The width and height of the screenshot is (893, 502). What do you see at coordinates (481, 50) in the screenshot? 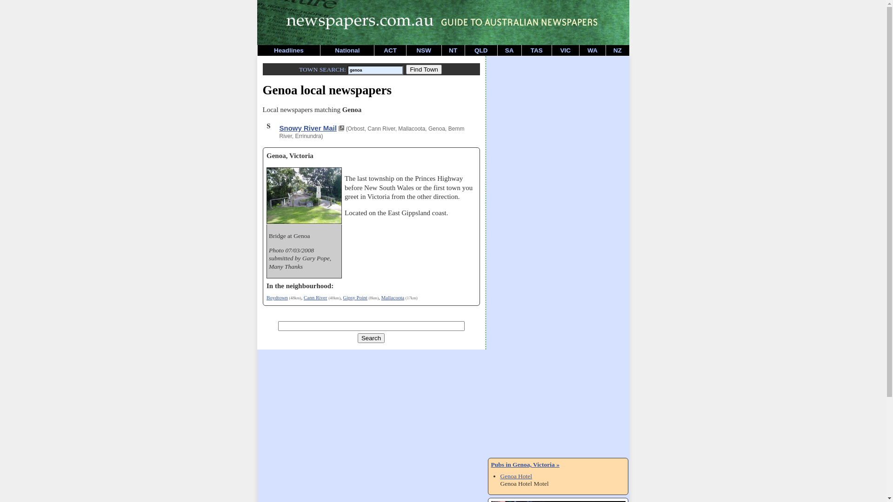
I see `QLD` at bounding box center [481, 50].